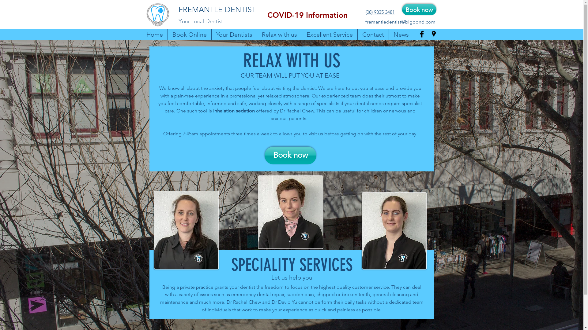  I want to click on fremantledentist@bigpond.com, so click(400, 22).